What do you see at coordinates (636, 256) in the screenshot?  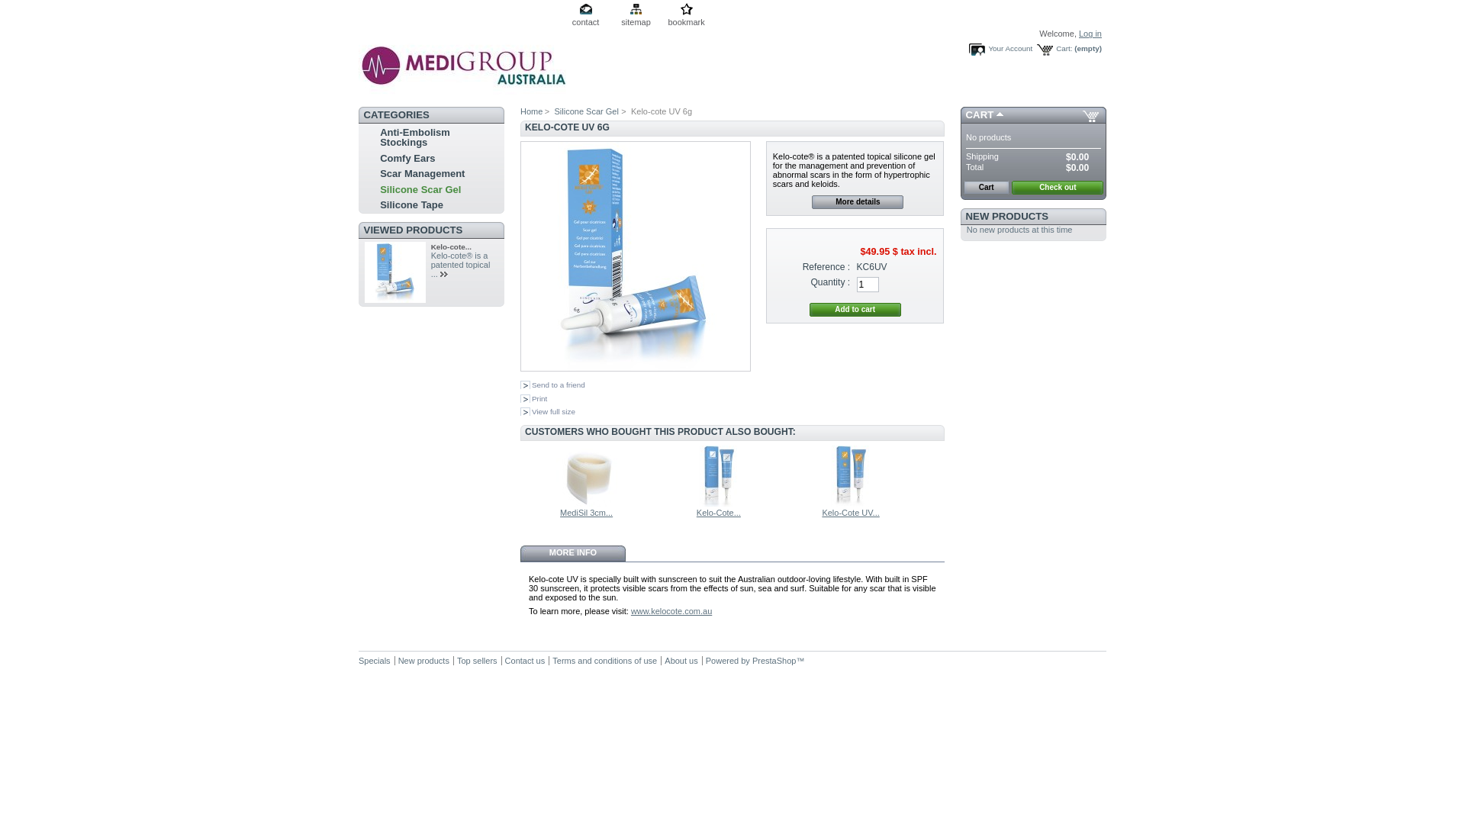 I see `Kelo-cote UV 6g` at bounding box center [636, 256].